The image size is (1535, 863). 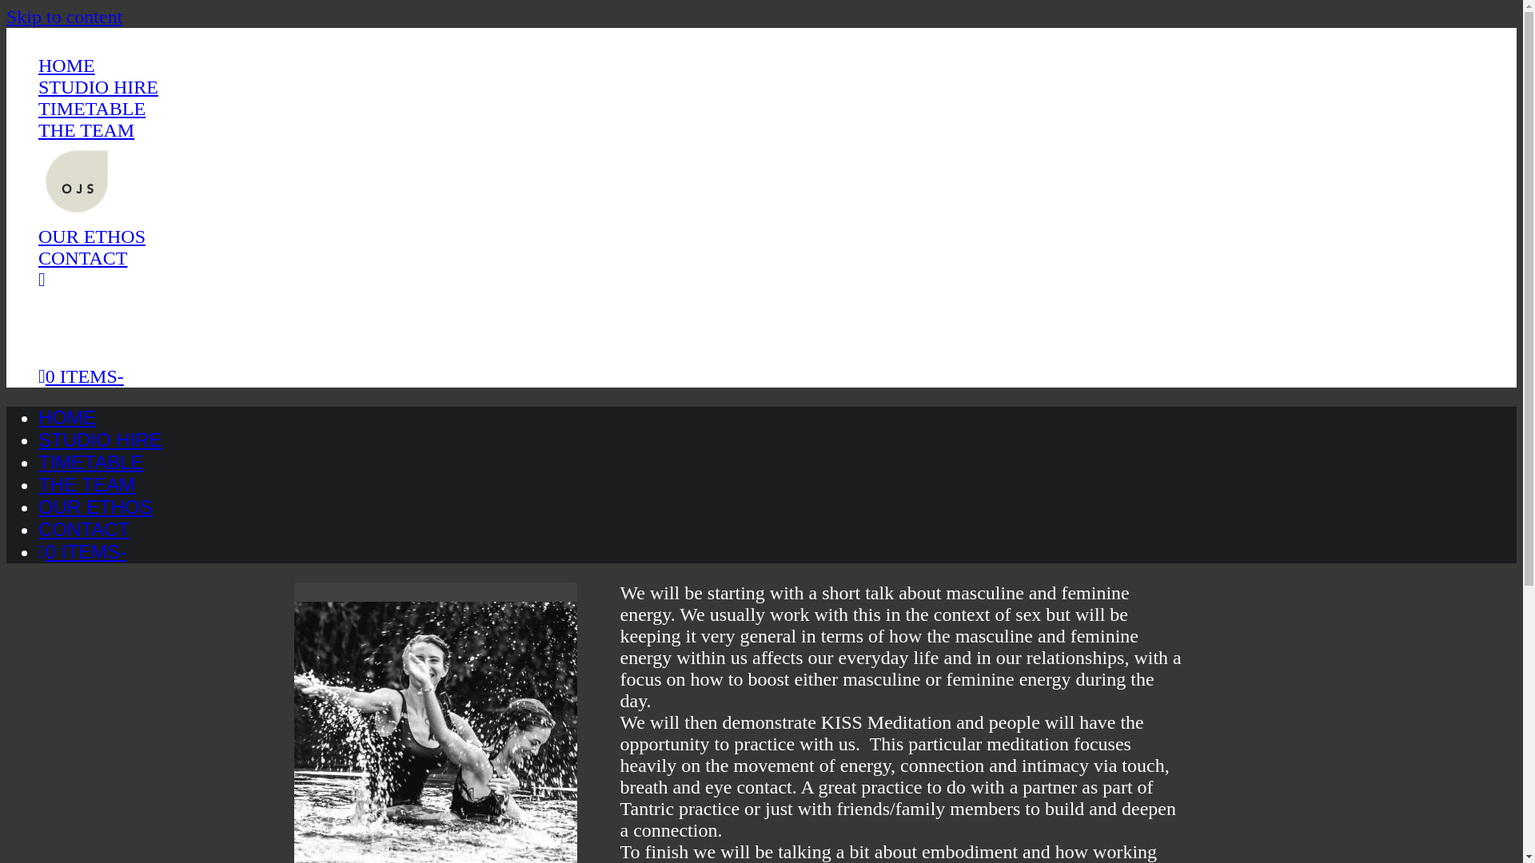 I want to click on TIMETABLE, so click(x=91, y=462).